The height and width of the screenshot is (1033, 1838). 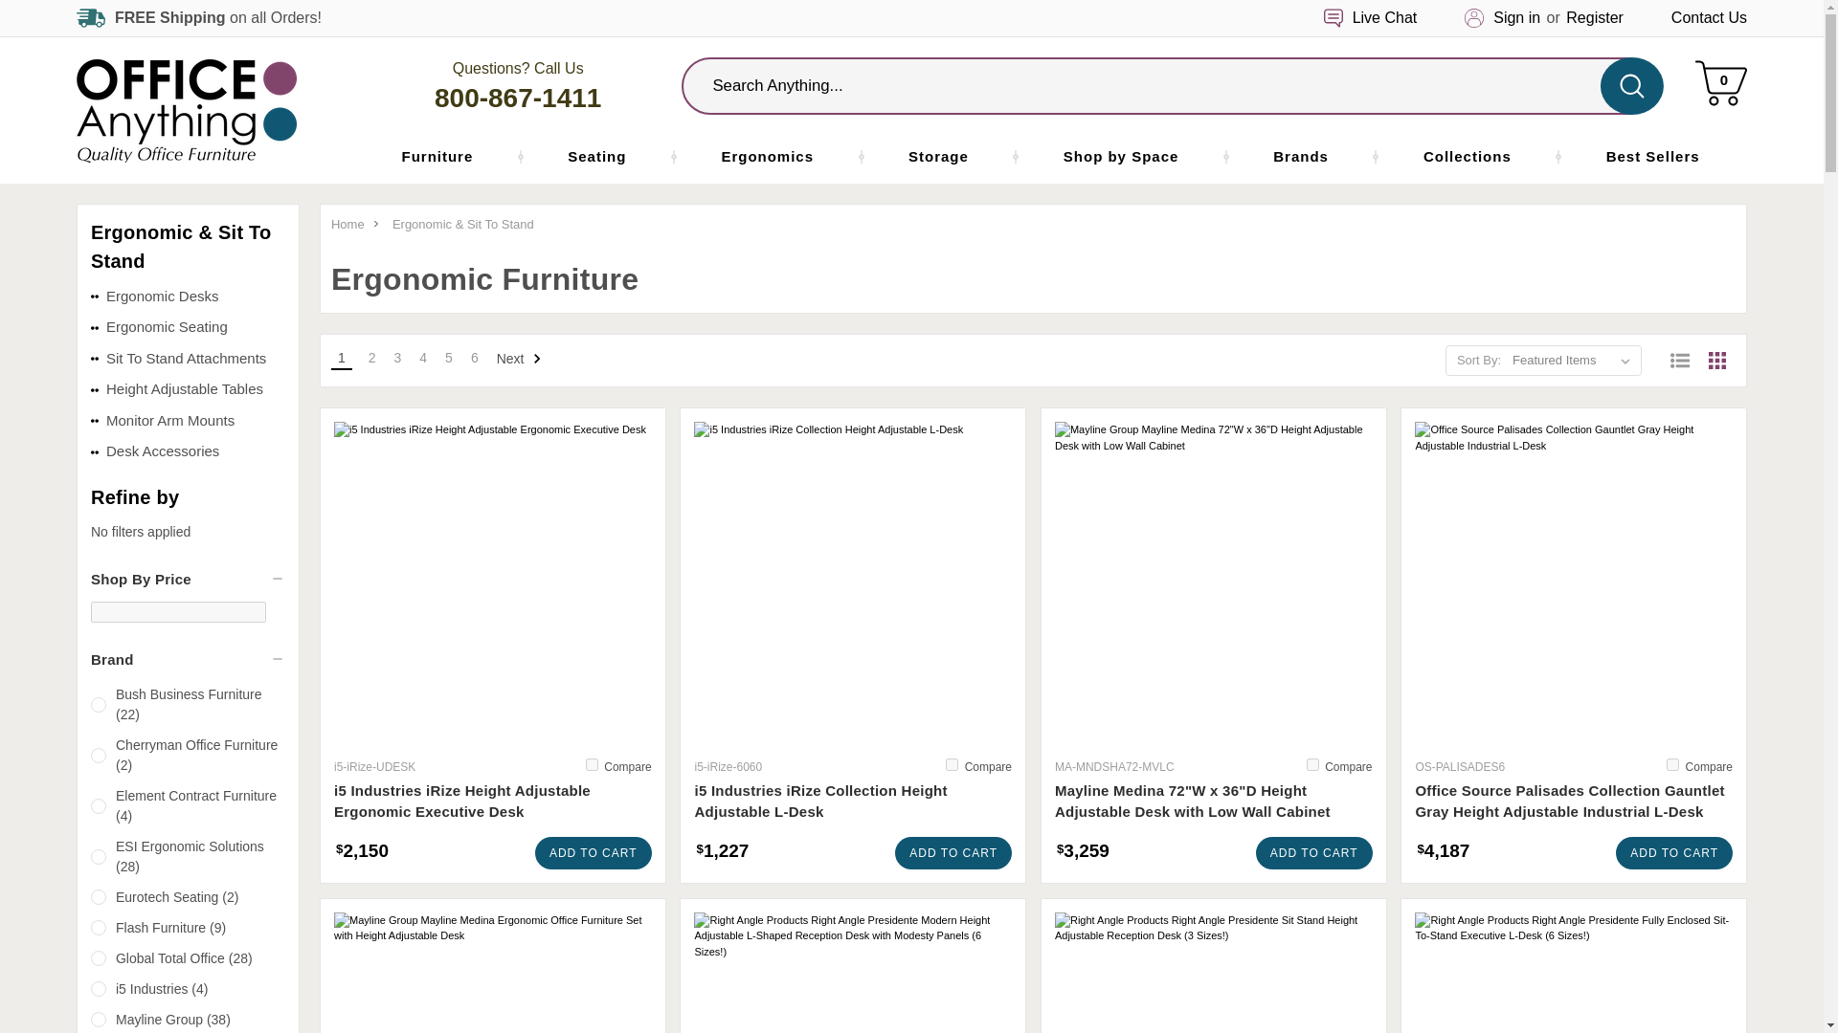 What do you see at coordinates (592, 763) in the screenshot?
I see `10520` at bounding box center [592, 763].